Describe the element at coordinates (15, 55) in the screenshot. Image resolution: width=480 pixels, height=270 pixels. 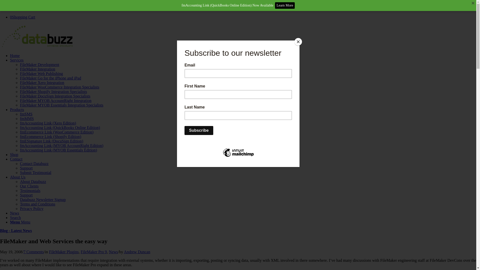
I see `Home` at that location.